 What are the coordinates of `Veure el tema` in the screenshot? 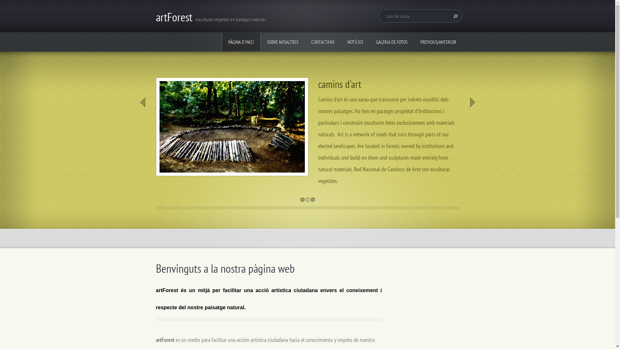 It's located at (232, 126).